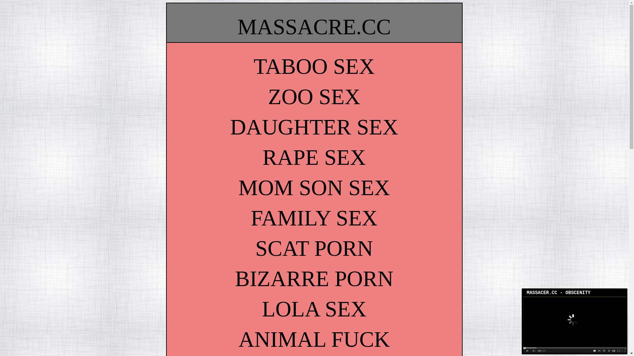 The image size is (634, 356). What do you see at coordinates (314, 340) in the screenshot?
I see `ANIMAL FUCK` at bounding box center [314, 340].